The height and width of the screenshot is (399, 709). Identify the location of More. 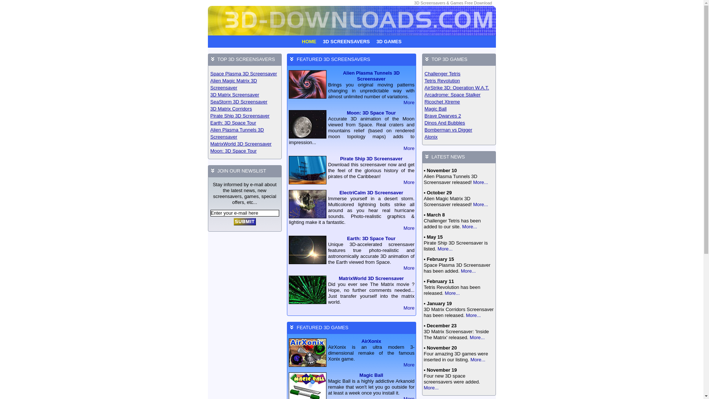
(409, 308).